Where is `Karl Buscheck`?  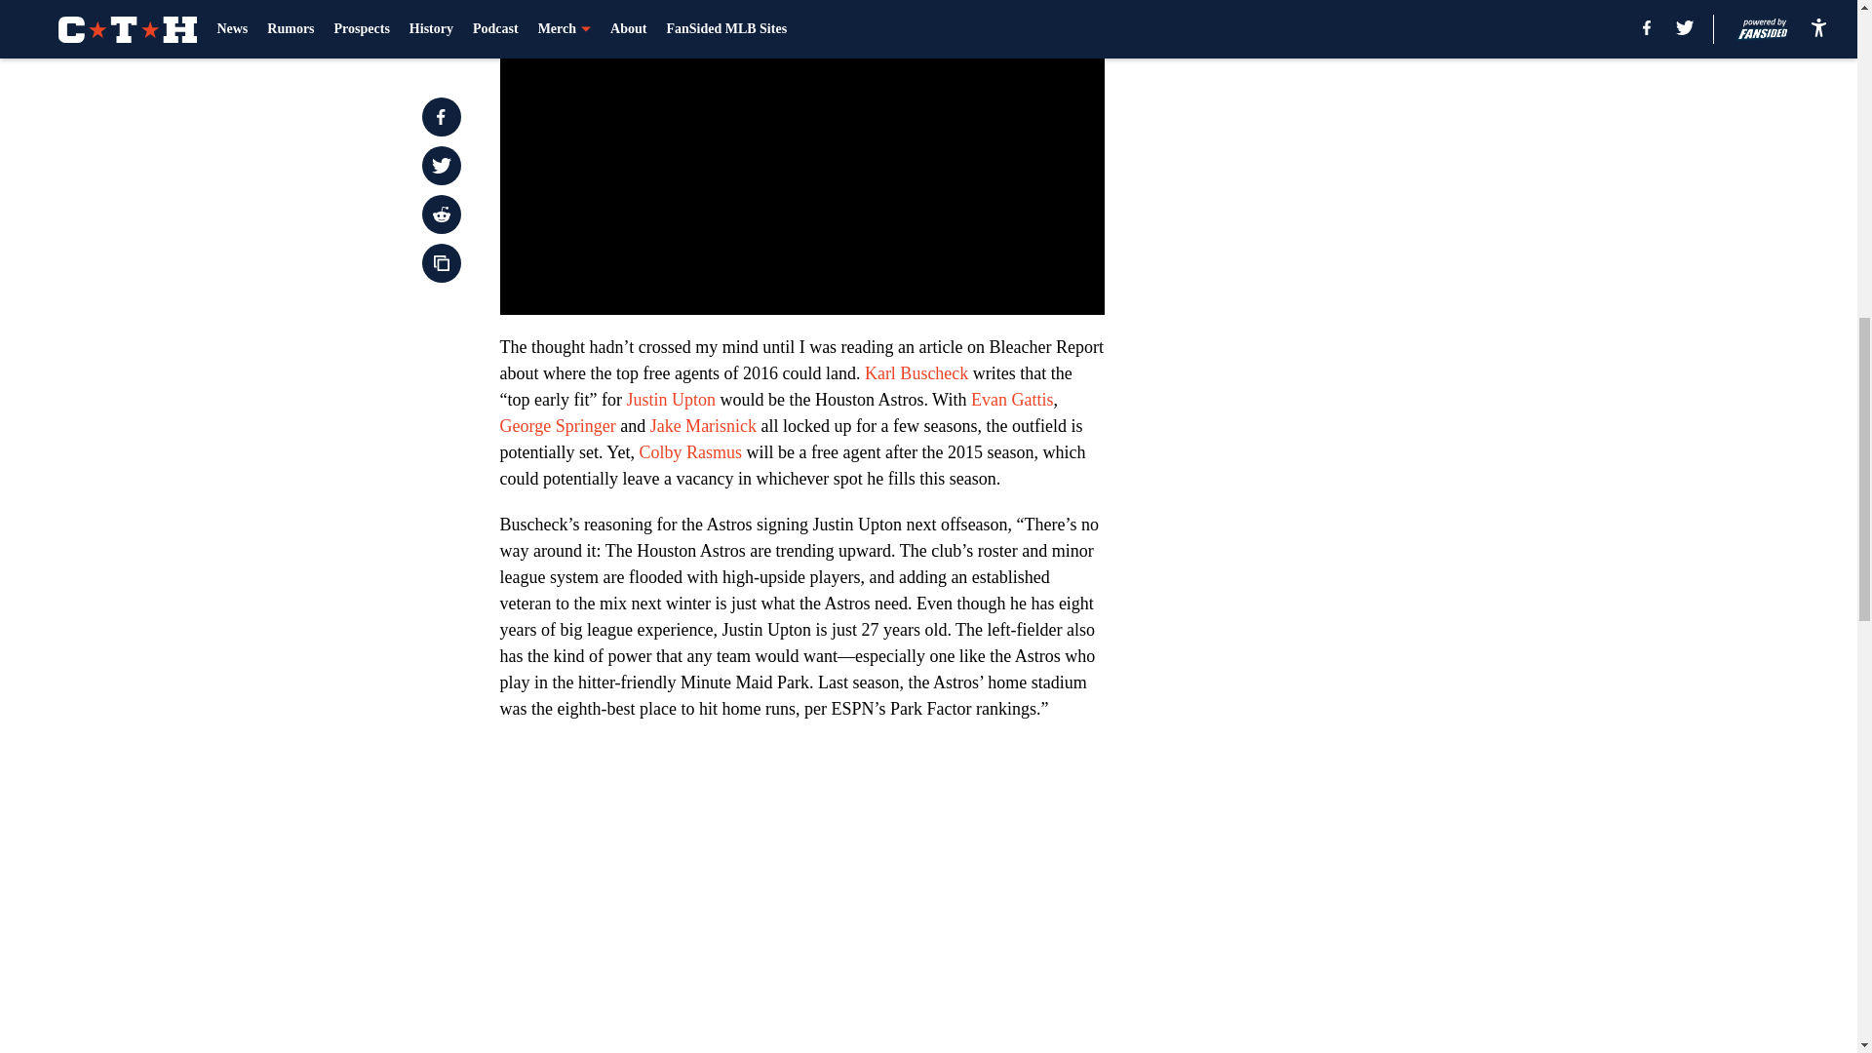
Karl Buscheck is located at coordinates (916, 372).